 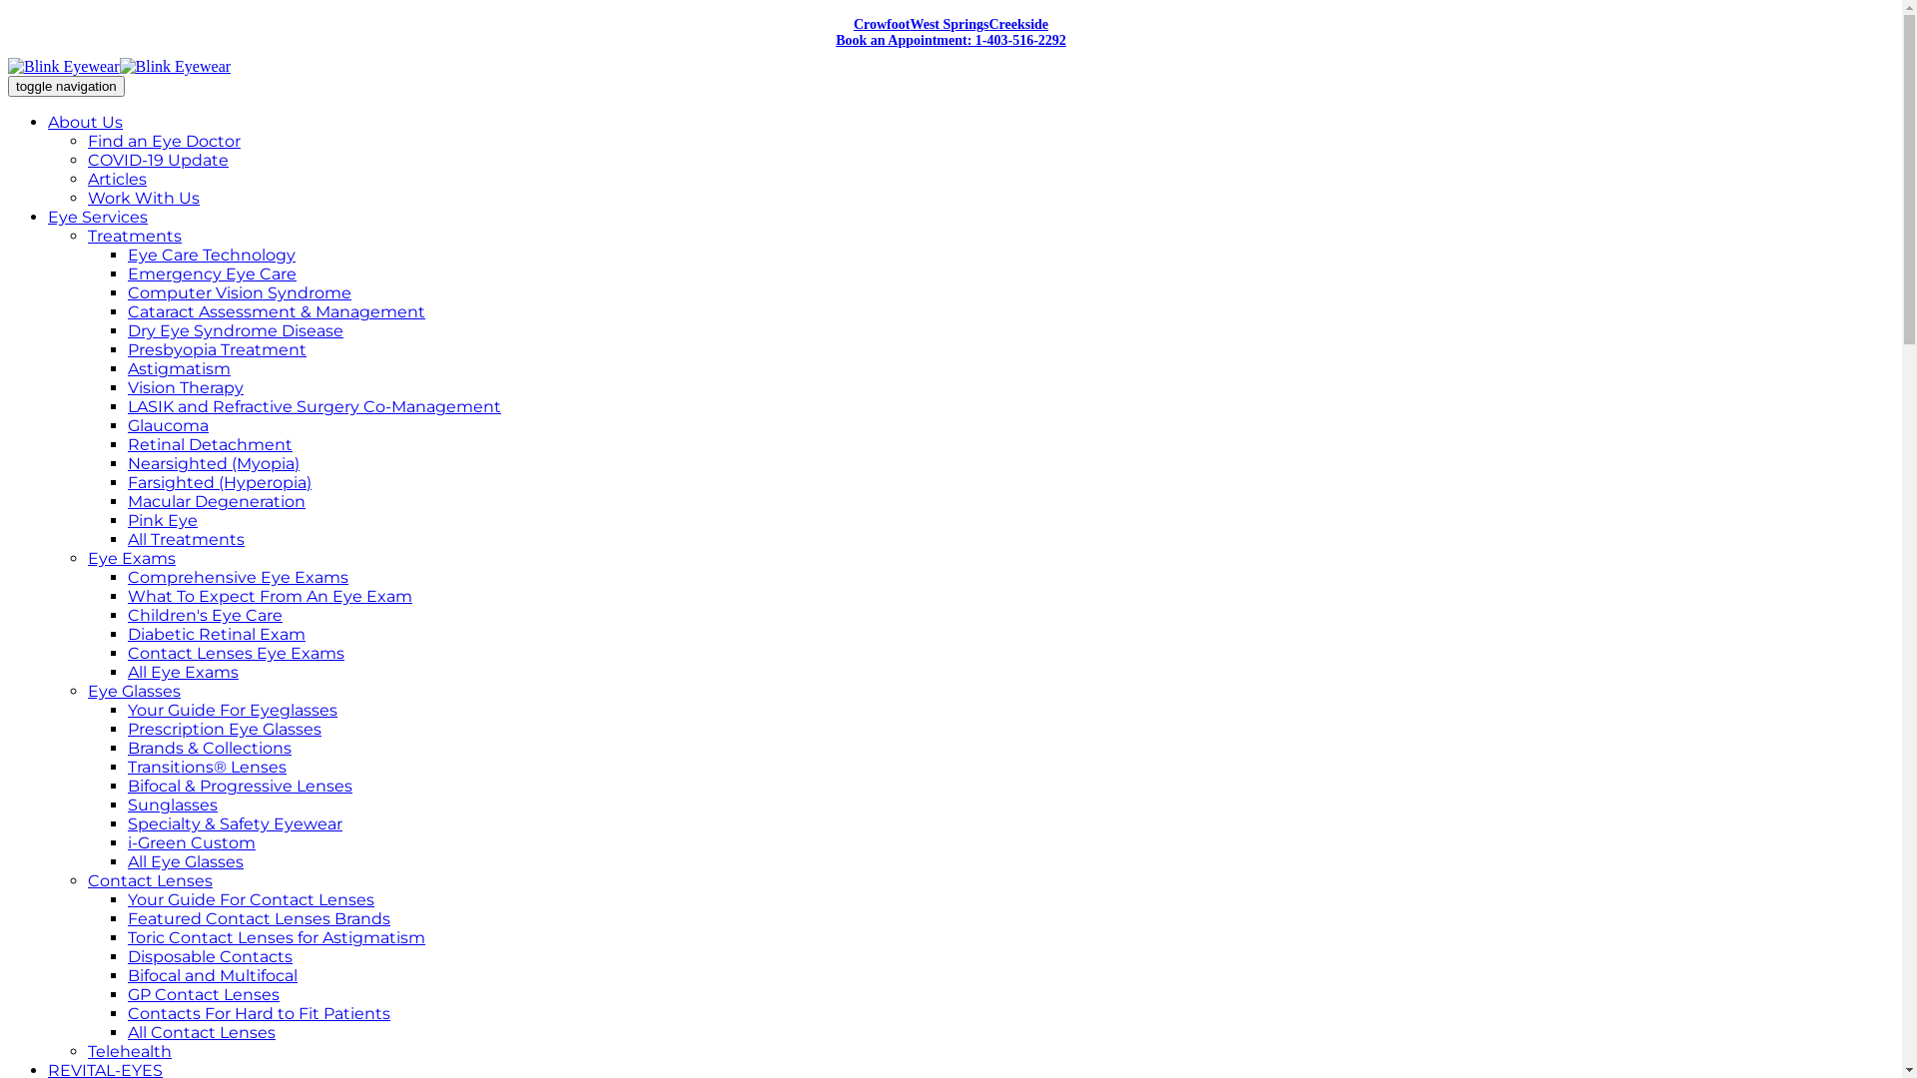 What do you see at coordinates (225, 729) in the screenshot?
I see `Prescription Eye Glasses` at bounding box center [225, 729].